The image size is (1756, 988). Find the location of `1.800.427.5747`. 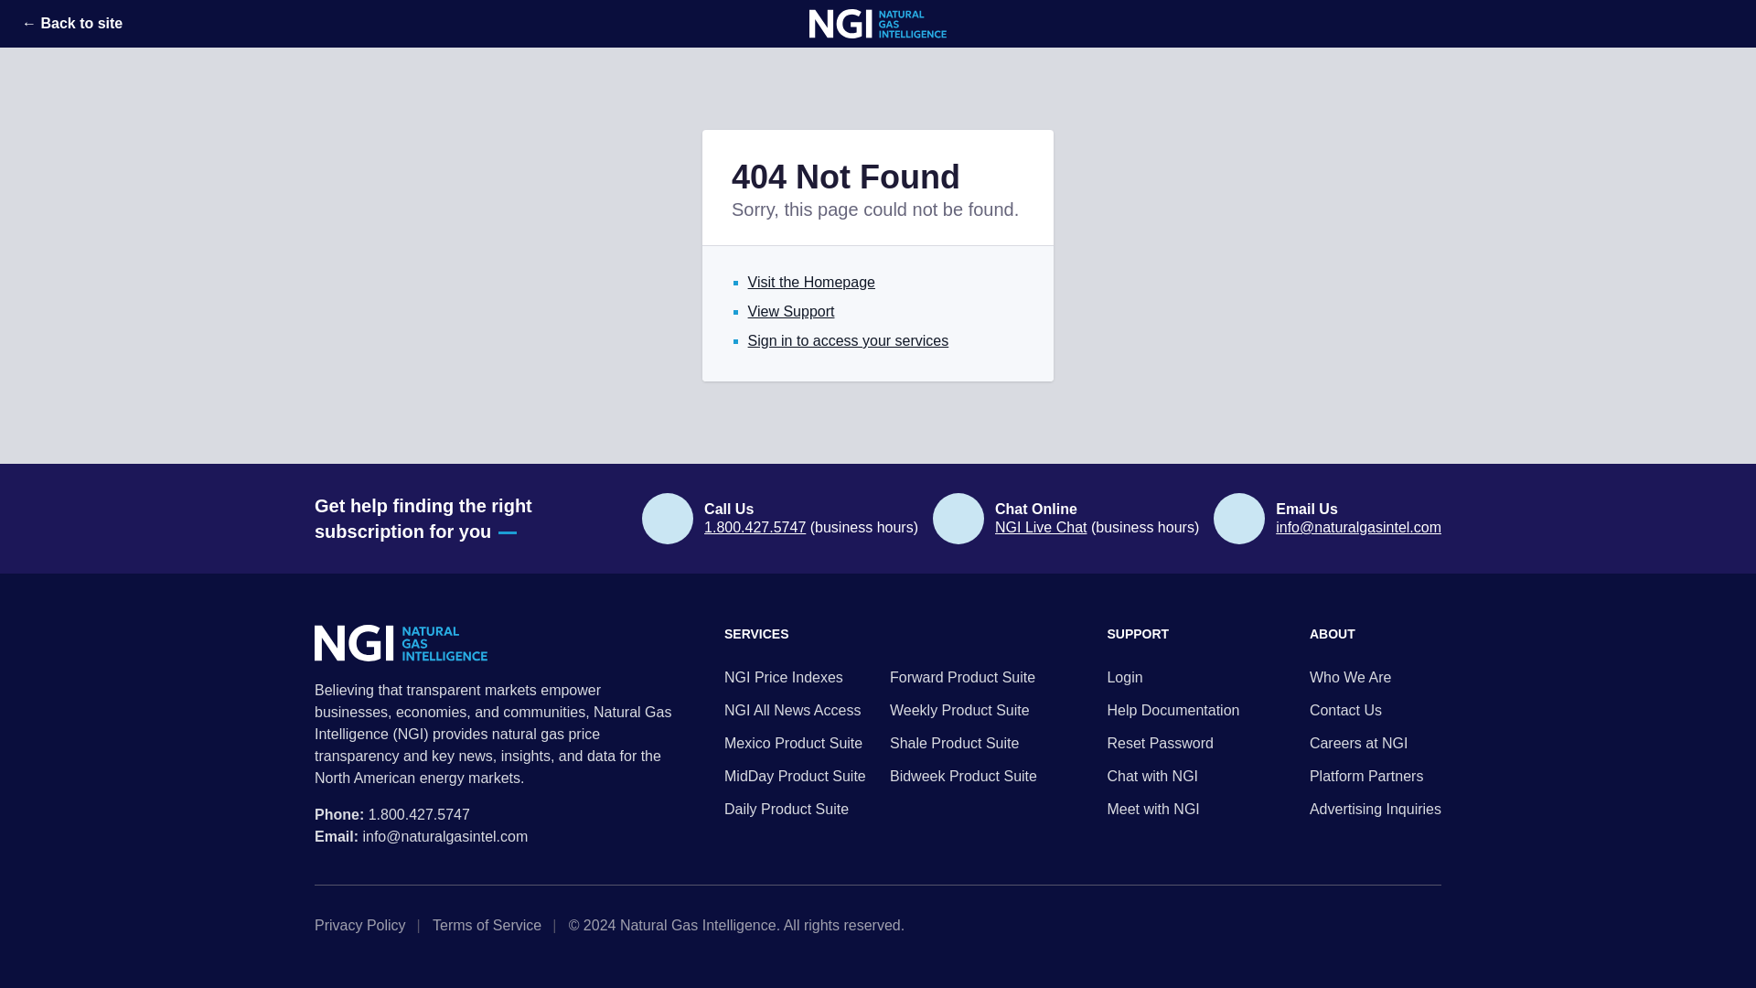

1.800.427.5747 is located at coordinates (419, 814).